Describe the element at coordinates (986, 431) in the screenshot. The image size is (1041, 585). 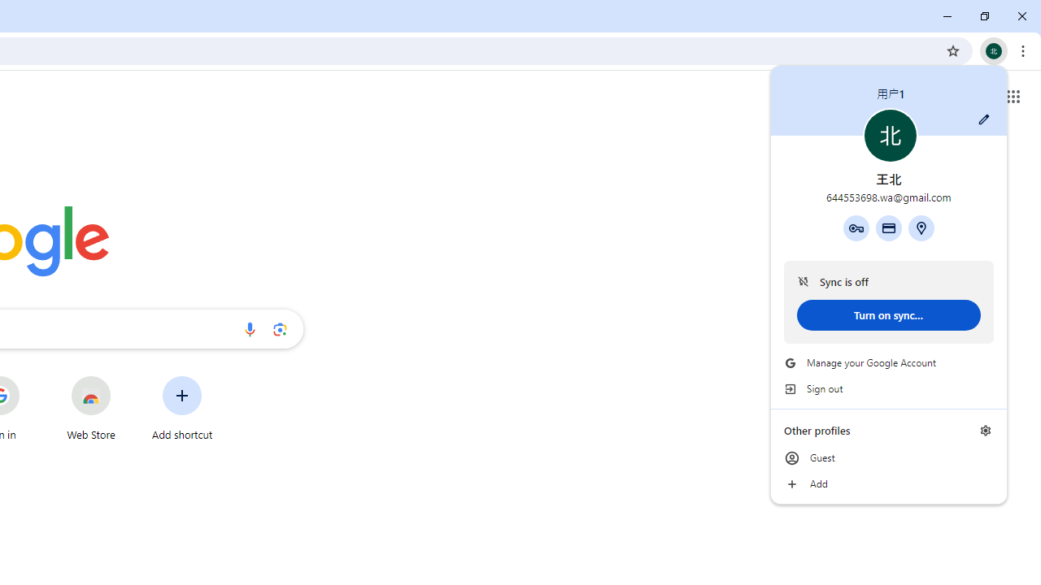
I see `Manage profiles` at that location.